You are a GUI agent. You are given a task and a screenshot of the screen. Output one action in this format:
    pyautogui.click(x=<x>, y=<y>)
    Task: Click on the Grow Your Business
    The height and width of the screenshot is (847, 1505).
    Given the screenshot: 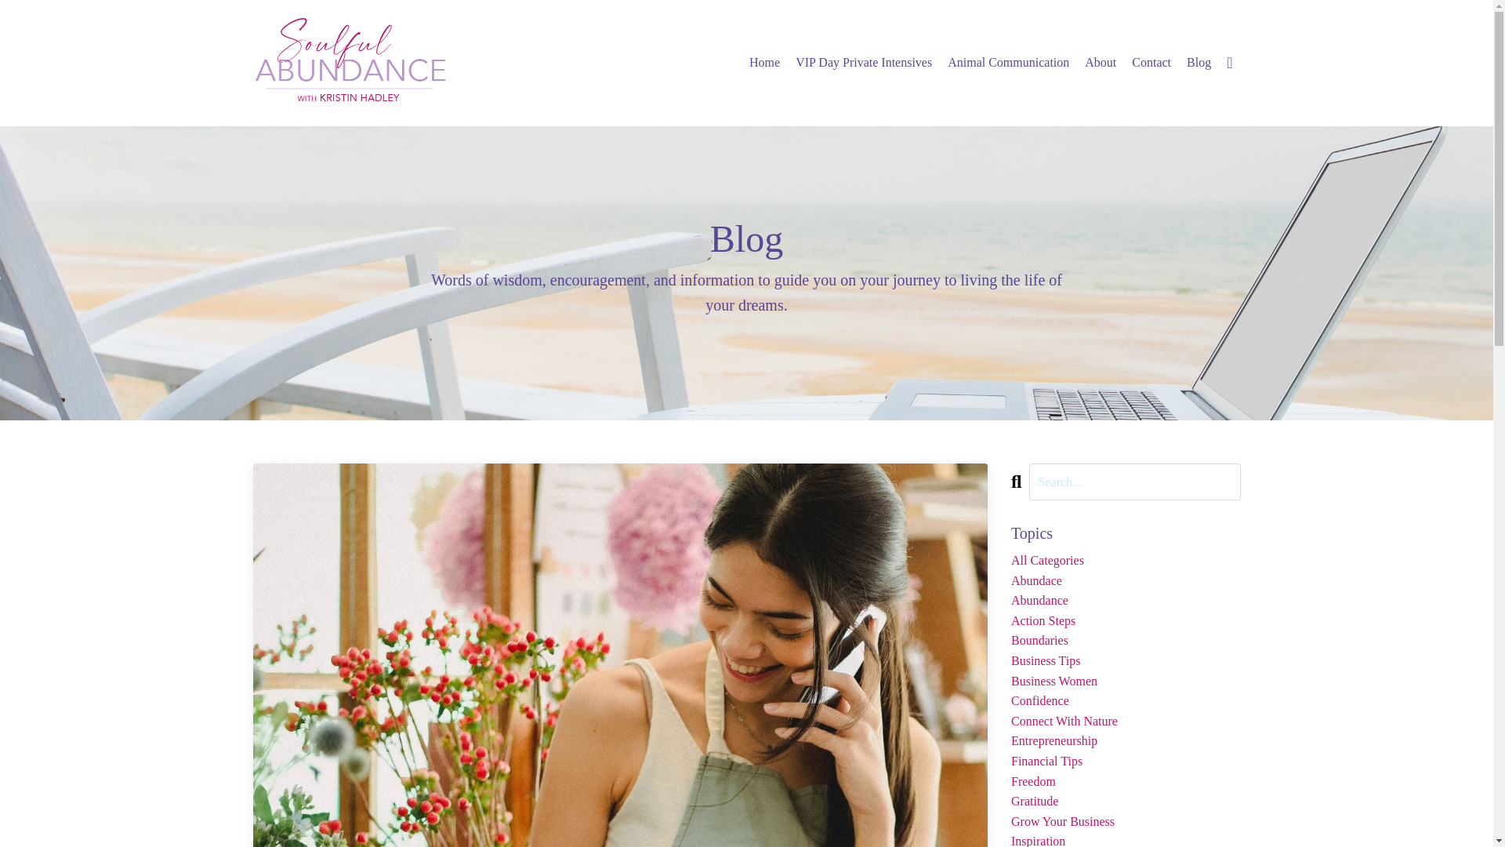 What is the action you would take?
    pyautogui.click(x=1126, y=821)
    